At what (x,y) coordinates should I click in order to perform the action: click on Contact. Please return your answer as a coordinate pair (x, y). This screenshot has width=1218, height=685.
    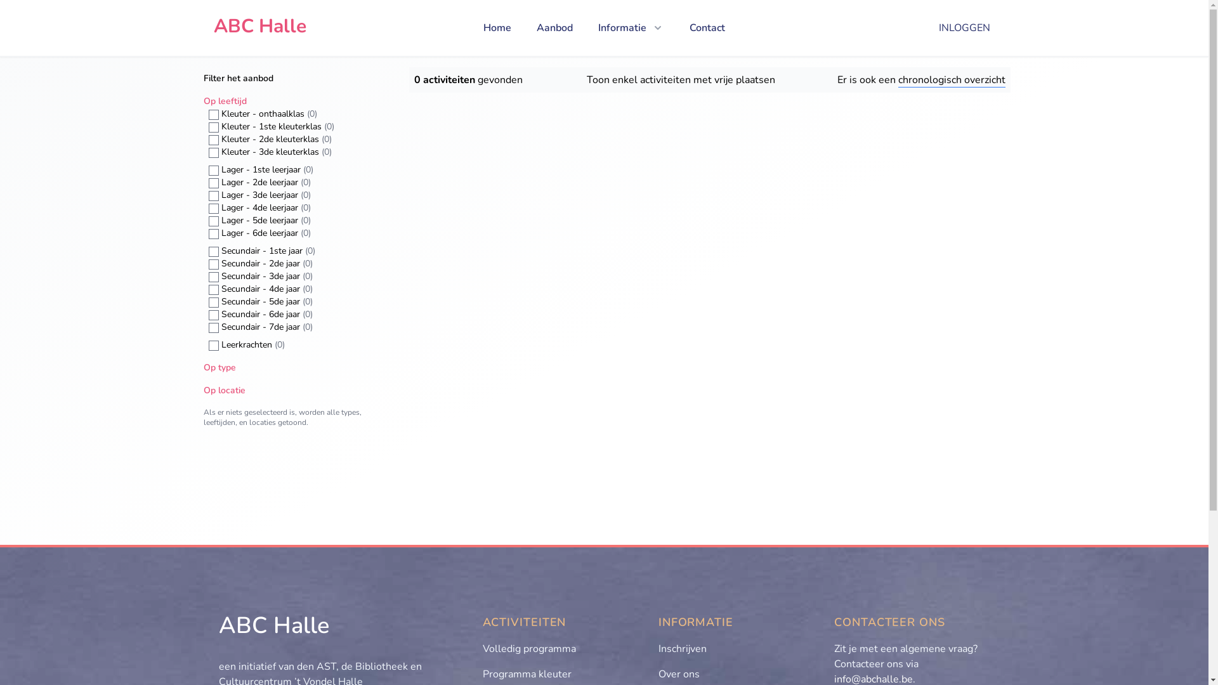
    Looking at the image, I should click on (707, 28).